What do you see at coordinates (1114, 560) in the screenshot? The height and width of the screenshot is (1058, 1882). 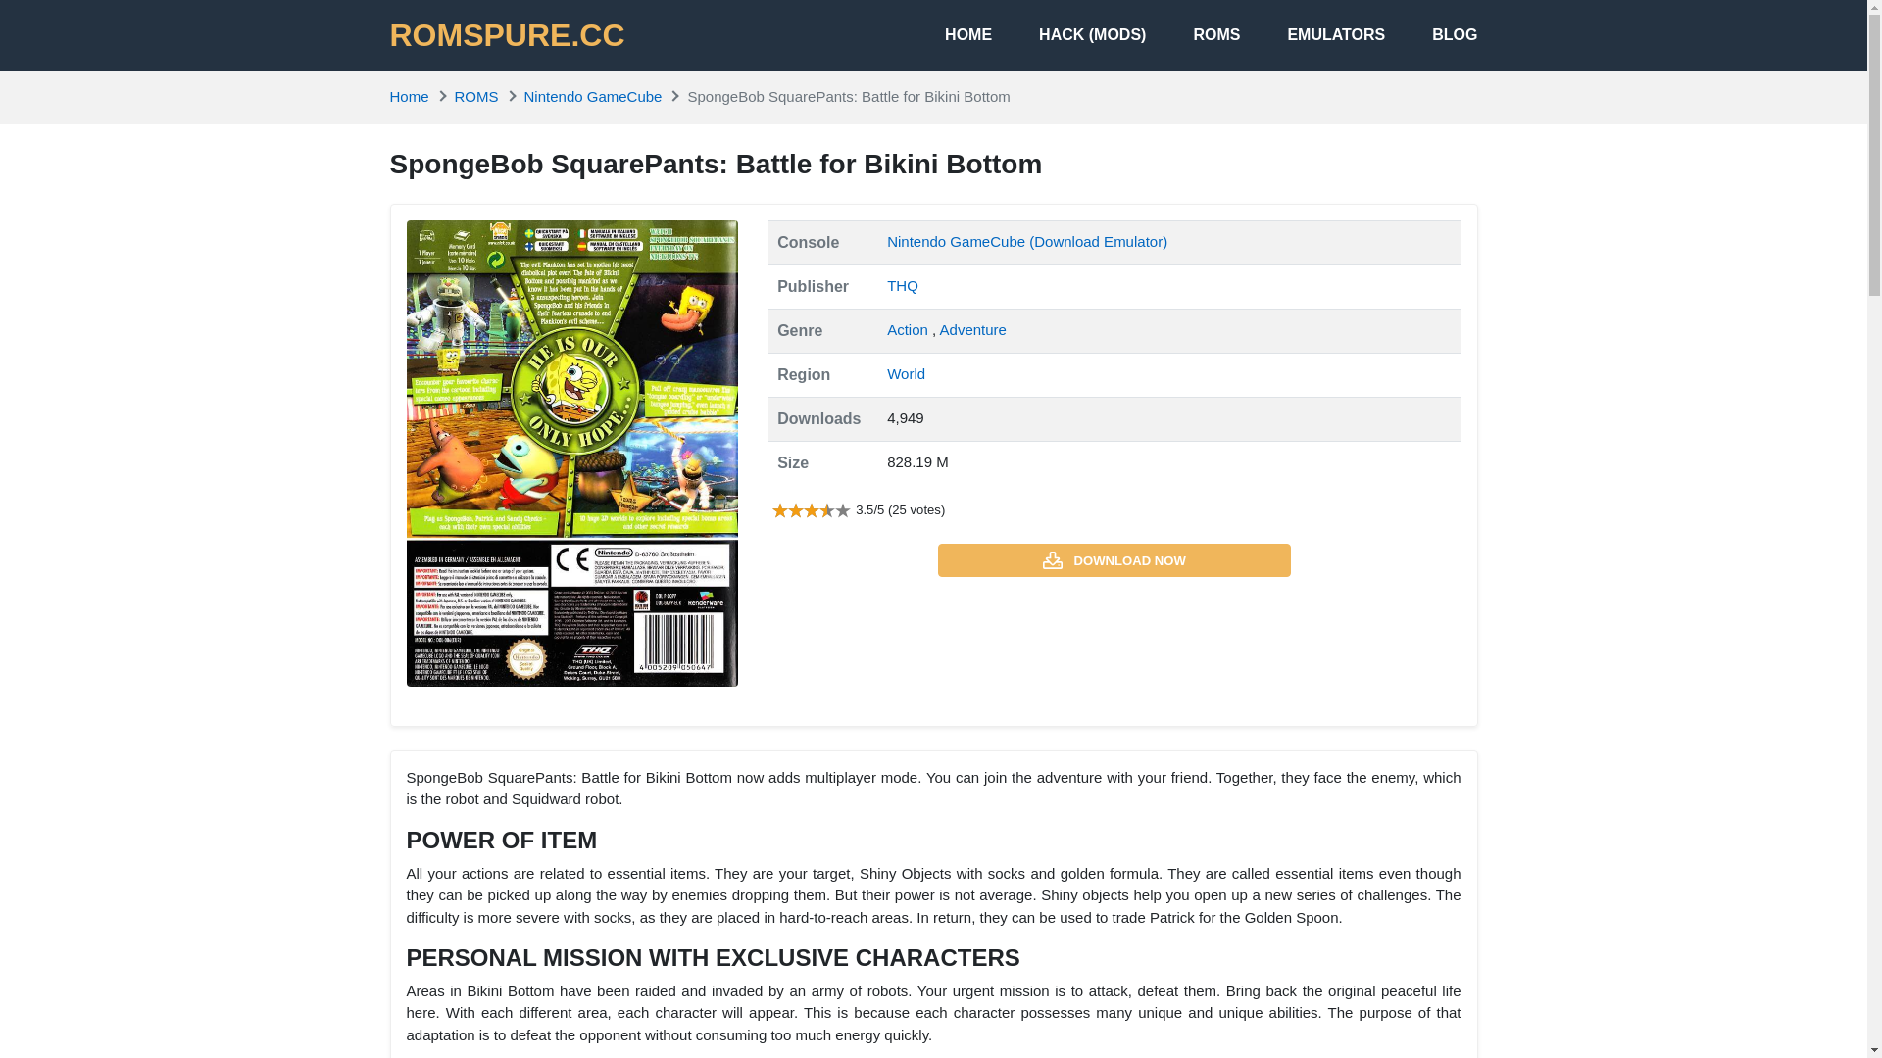 I see `DOWNLOAD NOW` at bounding box center [1114, 560].